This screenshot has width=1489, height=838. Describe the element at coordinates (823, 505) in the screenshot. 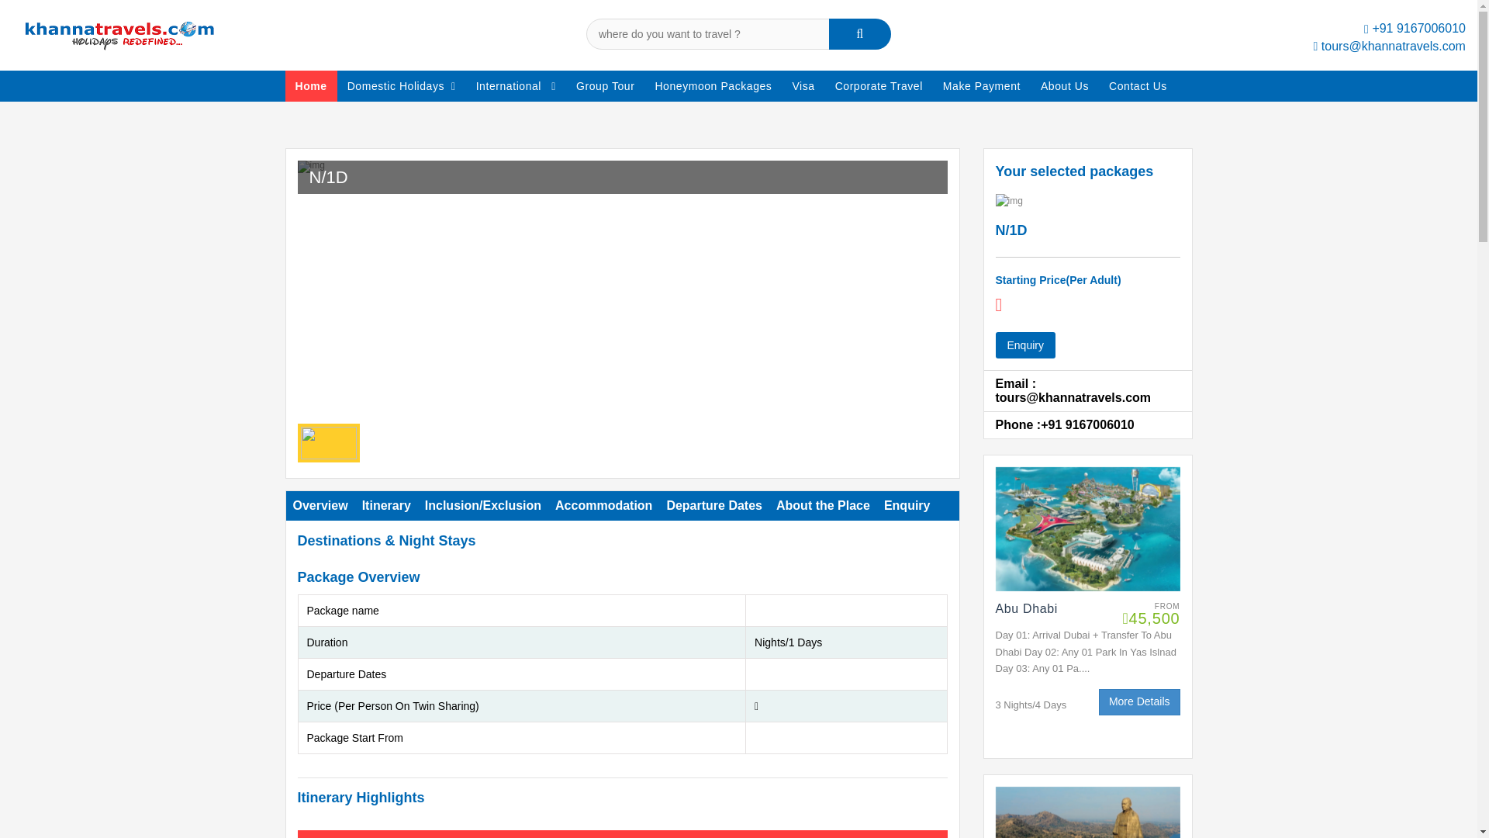

I see `About the Place` at that location.